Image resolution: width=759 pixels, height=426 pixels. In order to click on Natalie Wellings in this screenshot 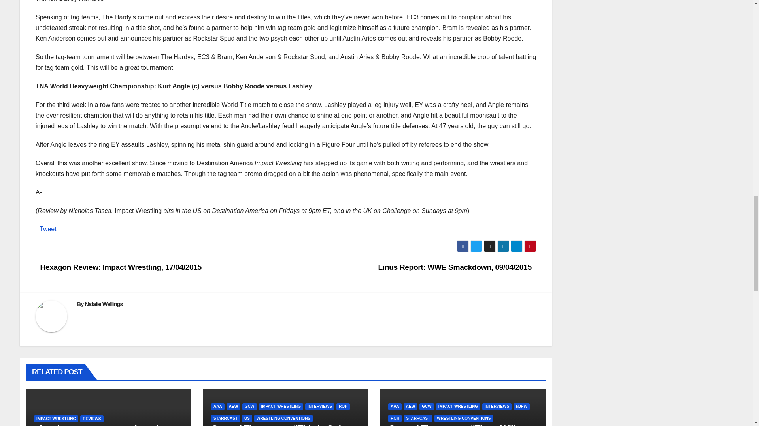, I will do `click(104, 304)`.